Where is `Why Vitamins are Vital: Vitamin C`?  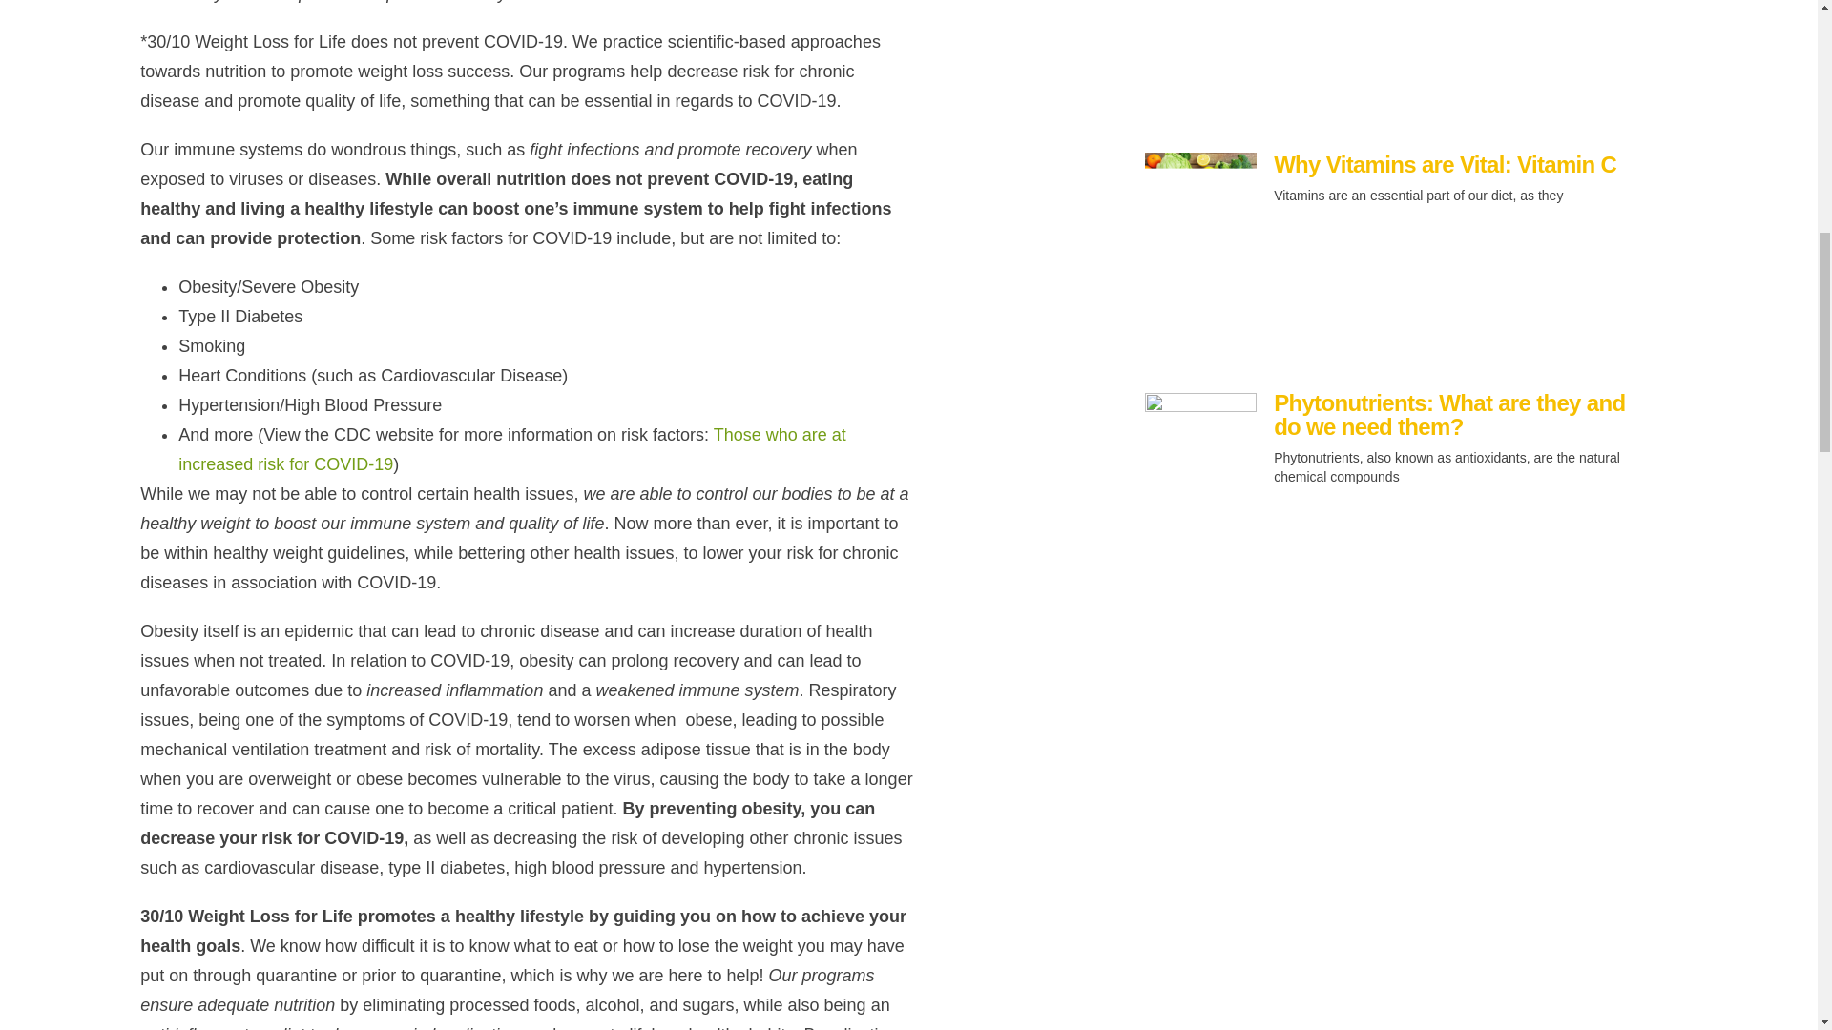
Why Vitamins are Vital: Vitamin C is located at coordinates (1445, 164).